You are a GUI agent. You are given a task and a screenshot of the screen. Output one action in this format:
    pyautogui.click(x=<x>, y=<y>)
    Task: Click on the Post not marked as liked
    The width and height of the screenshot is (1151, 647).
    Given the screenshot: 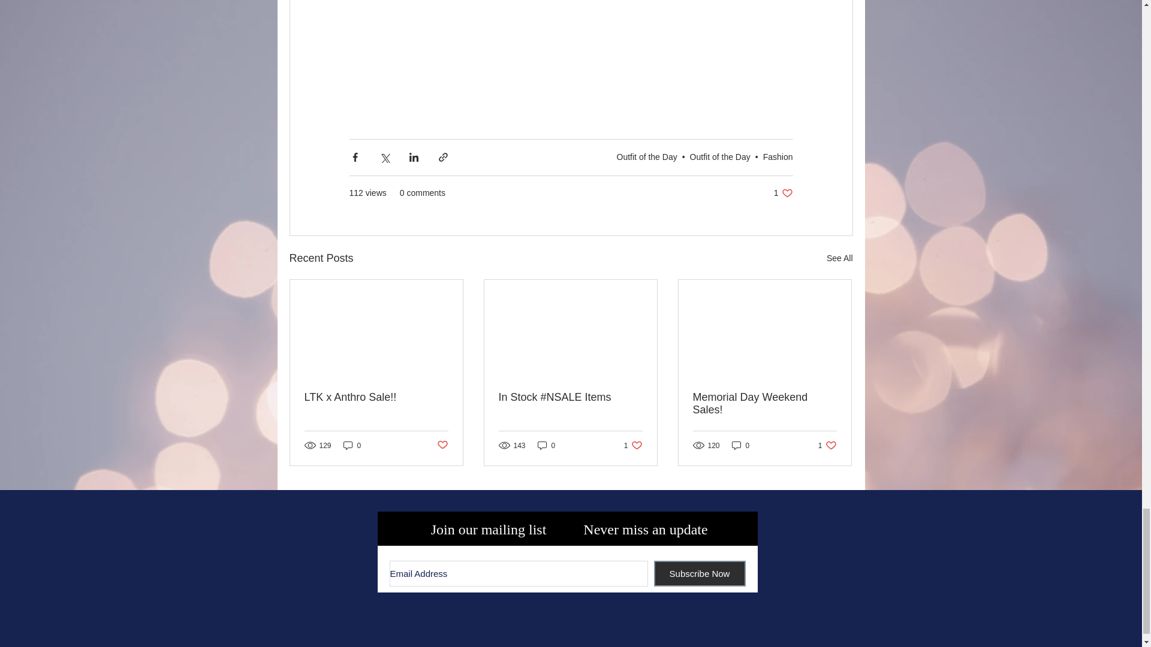 What is the action you would take?
    pyautogui.click(x=441, y=445)
    